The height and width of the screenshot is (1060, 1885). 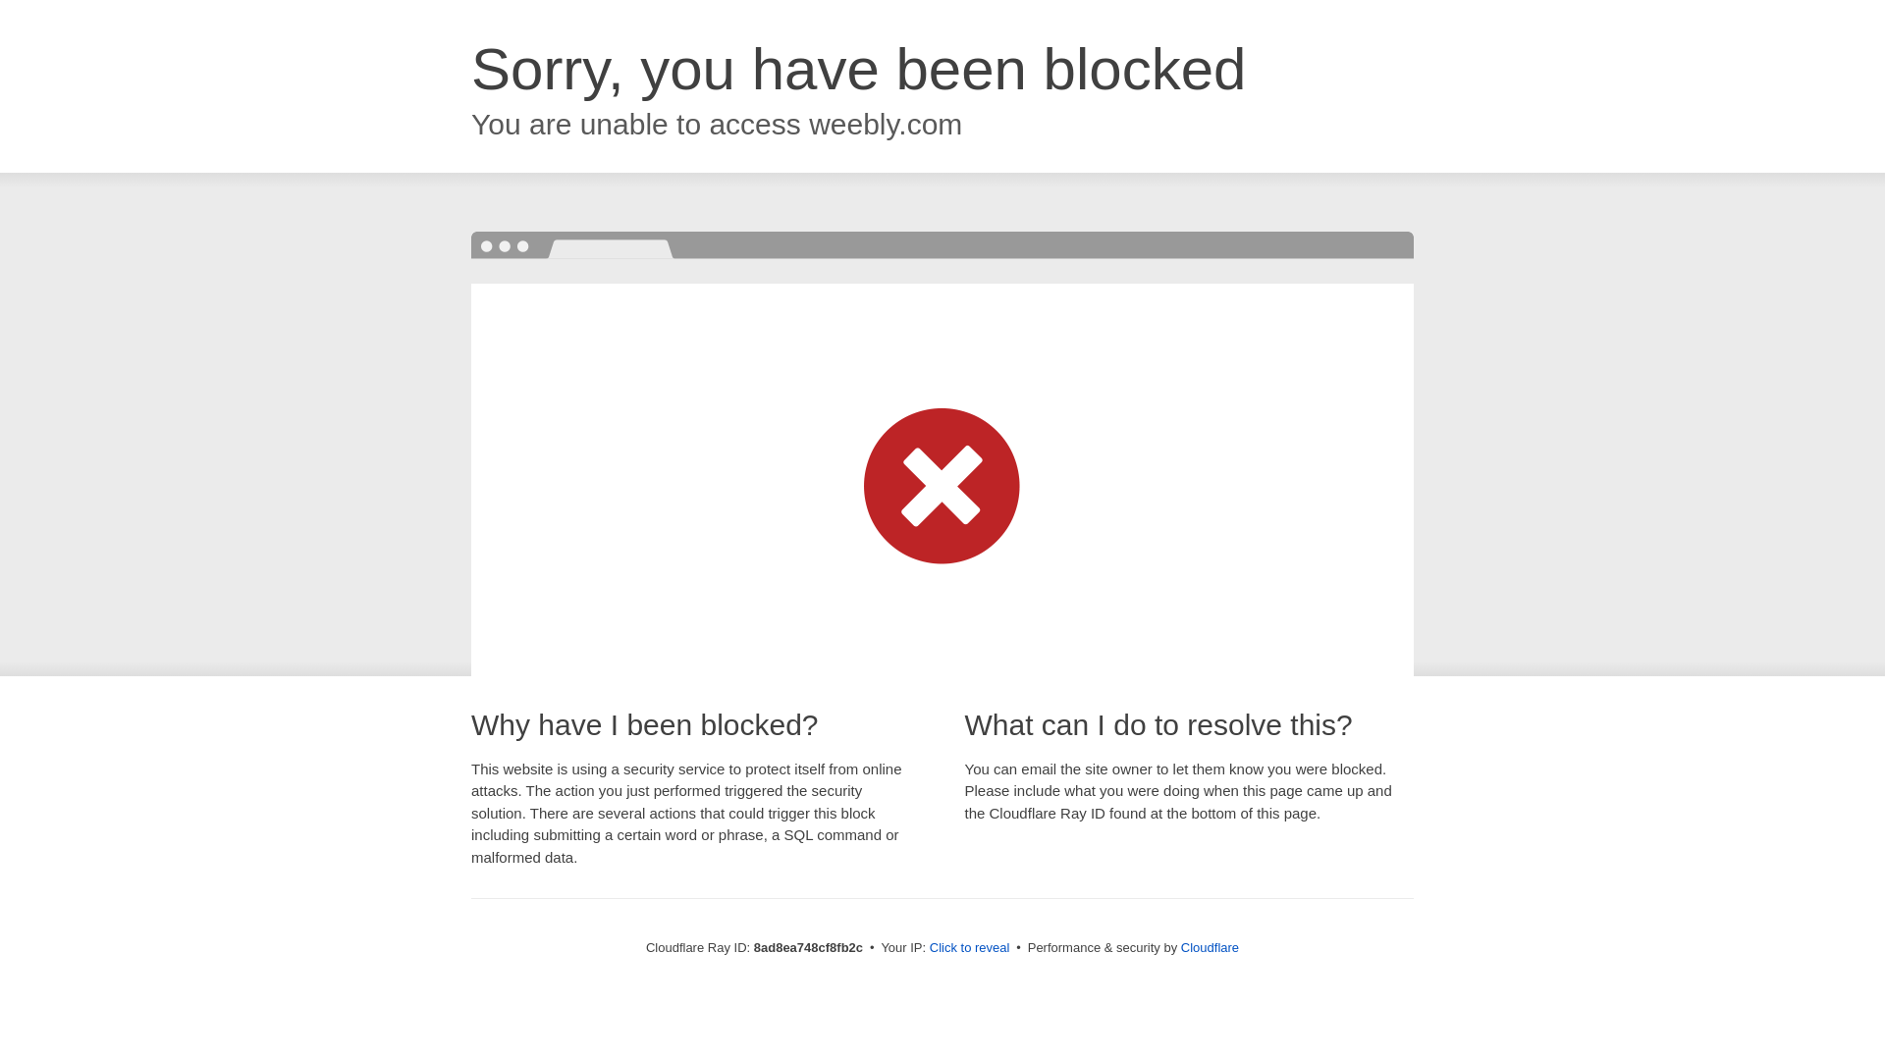 I want to click on Click to reveal, so click(x=970, y=948).